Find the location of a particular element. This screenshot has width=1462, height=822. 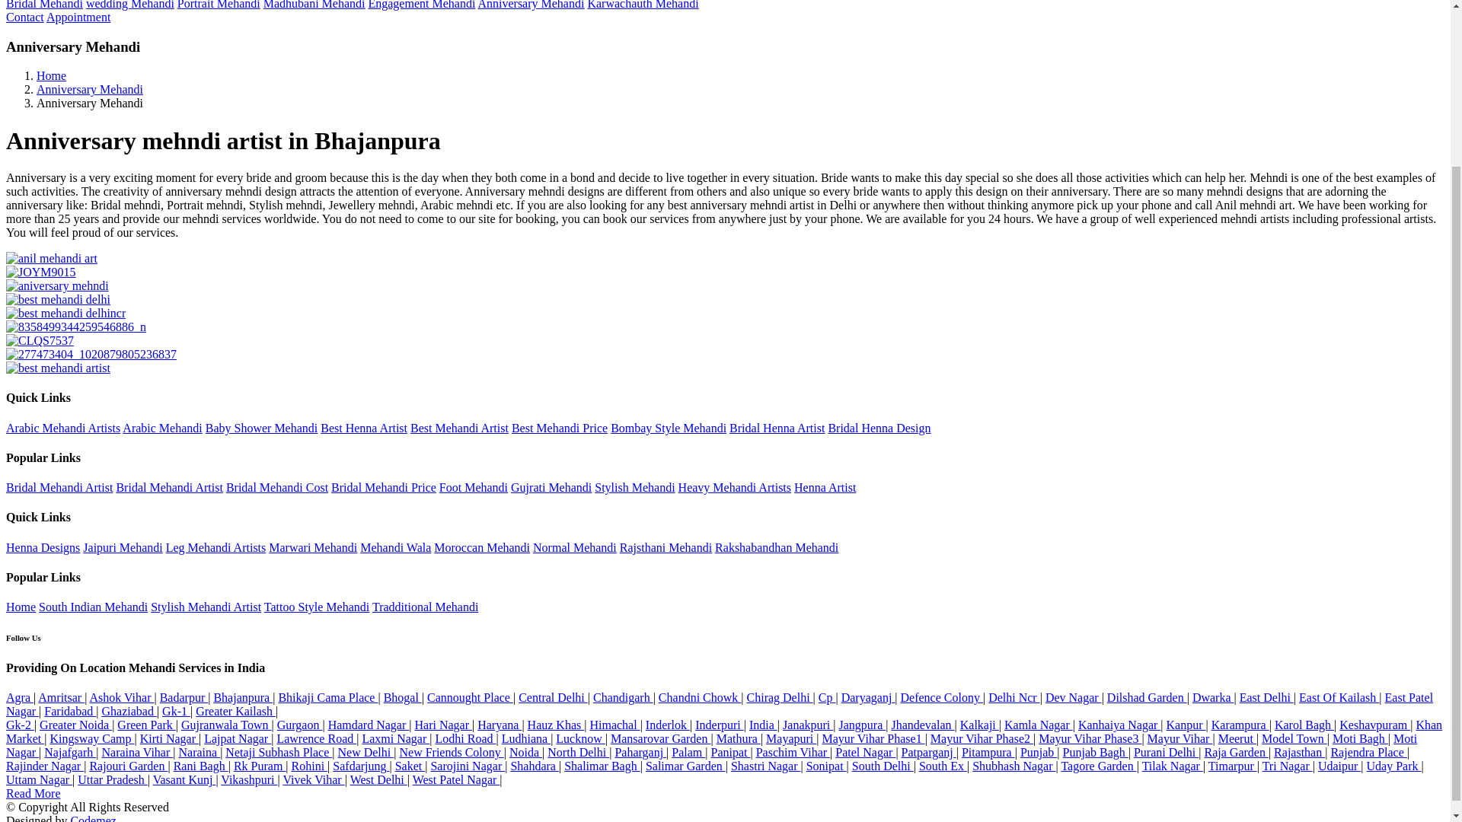

Best Mehandi Artist is located at coordinates (460, 428).